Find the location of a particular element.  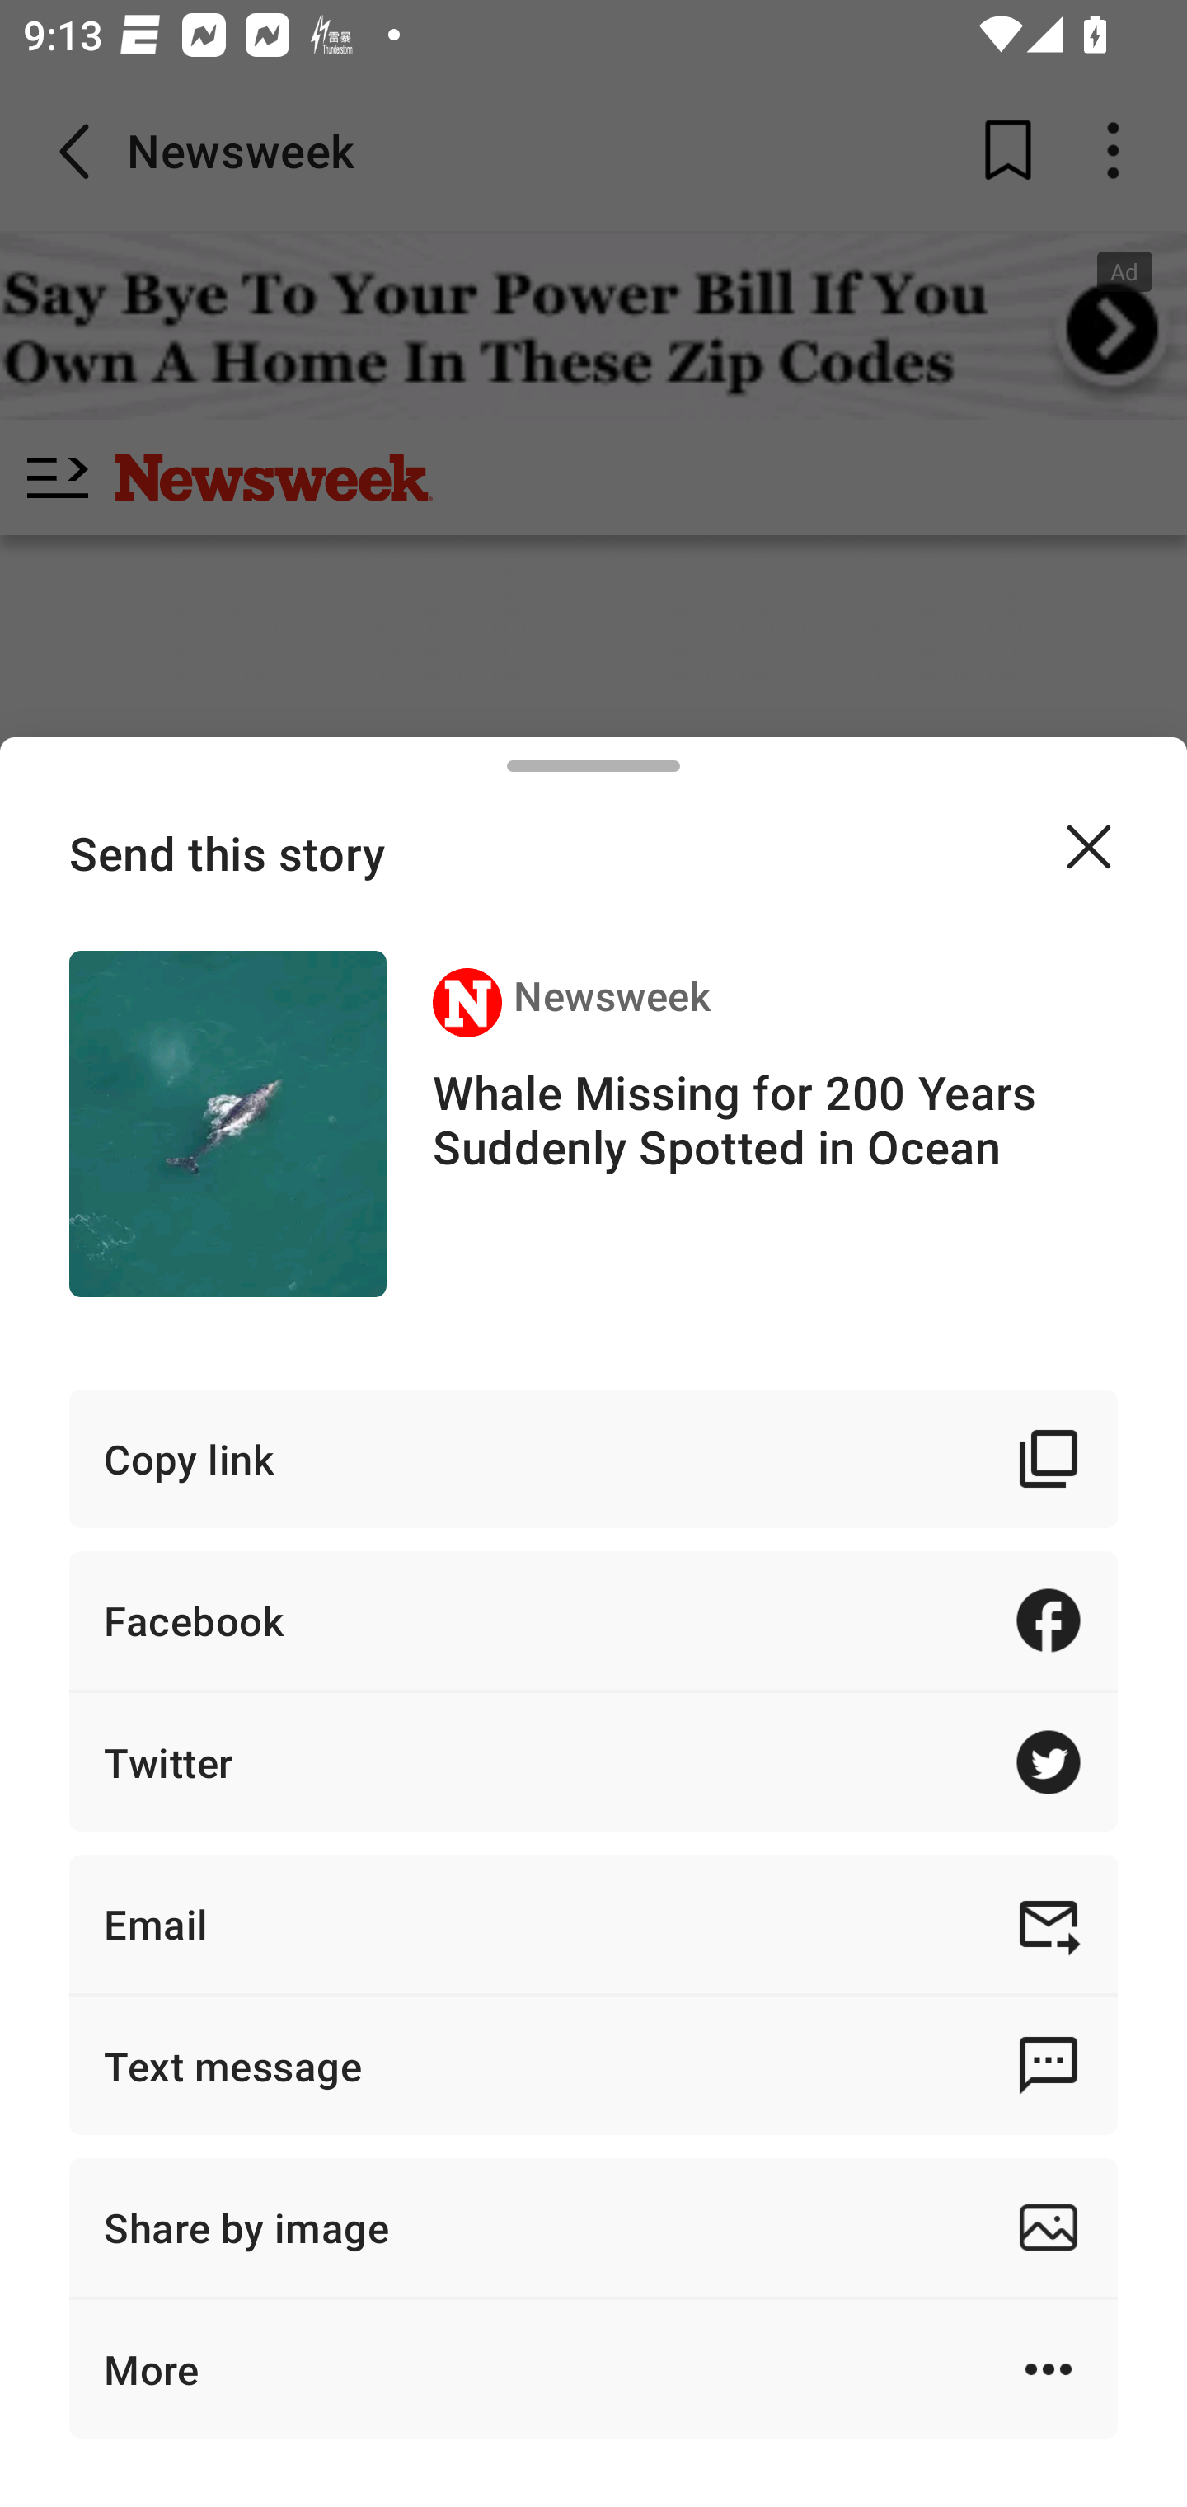

Copy link is located at coordinates (593, 1459).